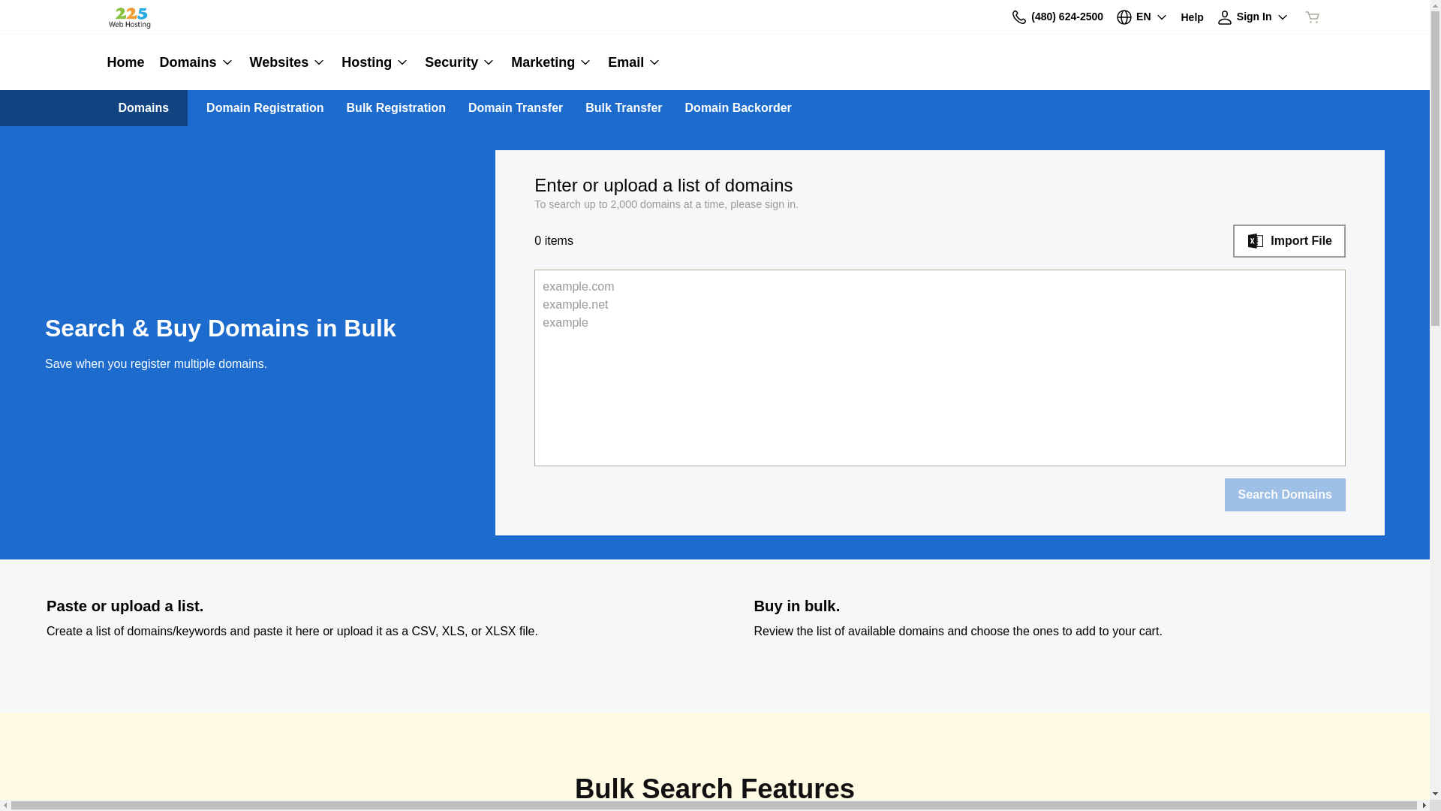 Image resolution: width=1441 pixels, height=811 pixels. Describe the element at coordinates (129, 62) in the screenshot. I see `Home` at that location.